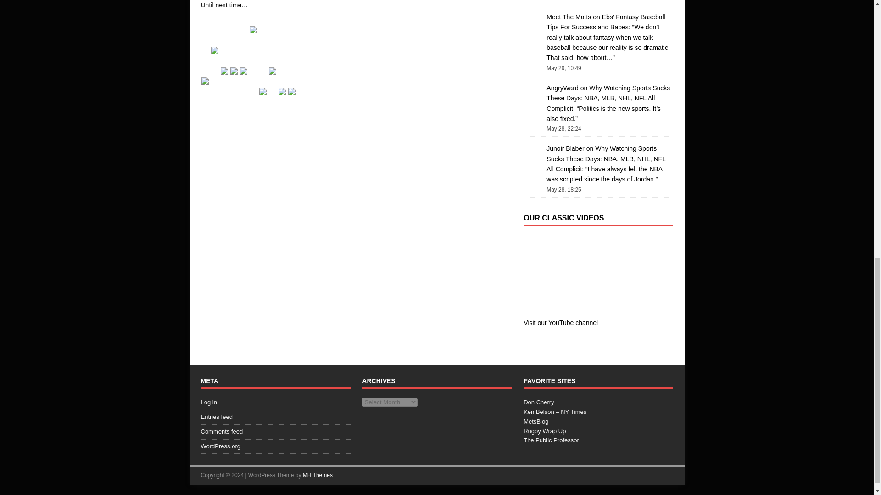  Describe the element at coordinates (273, 70) in the screenshot. I see `Reddit` at that location.